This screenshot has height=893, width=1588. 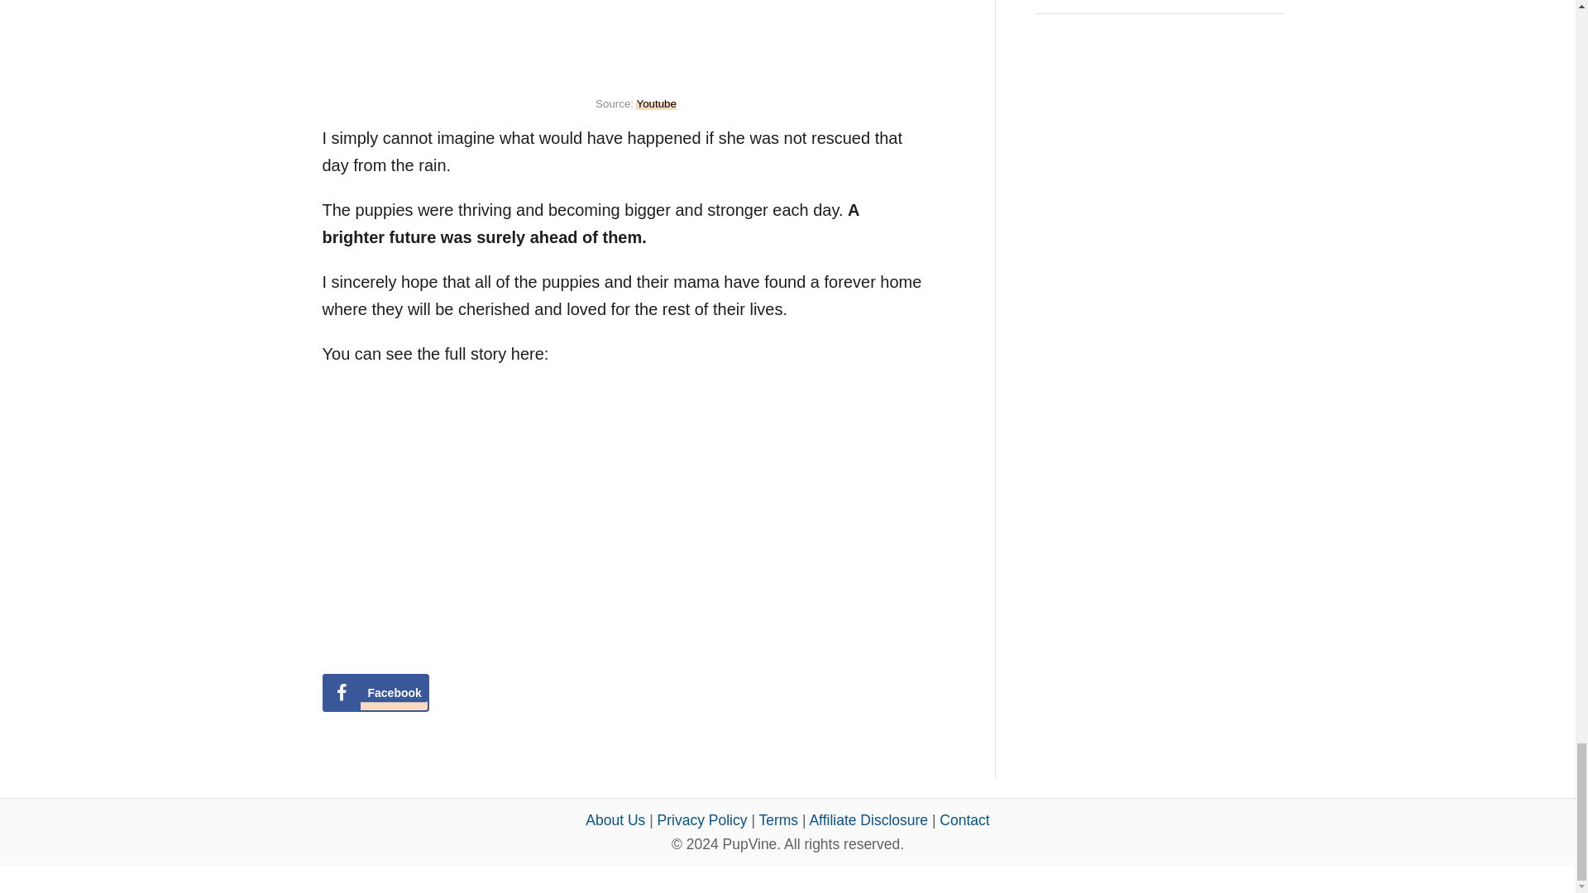 I want to click on Share on Facebook, so click(x=375, y=693).